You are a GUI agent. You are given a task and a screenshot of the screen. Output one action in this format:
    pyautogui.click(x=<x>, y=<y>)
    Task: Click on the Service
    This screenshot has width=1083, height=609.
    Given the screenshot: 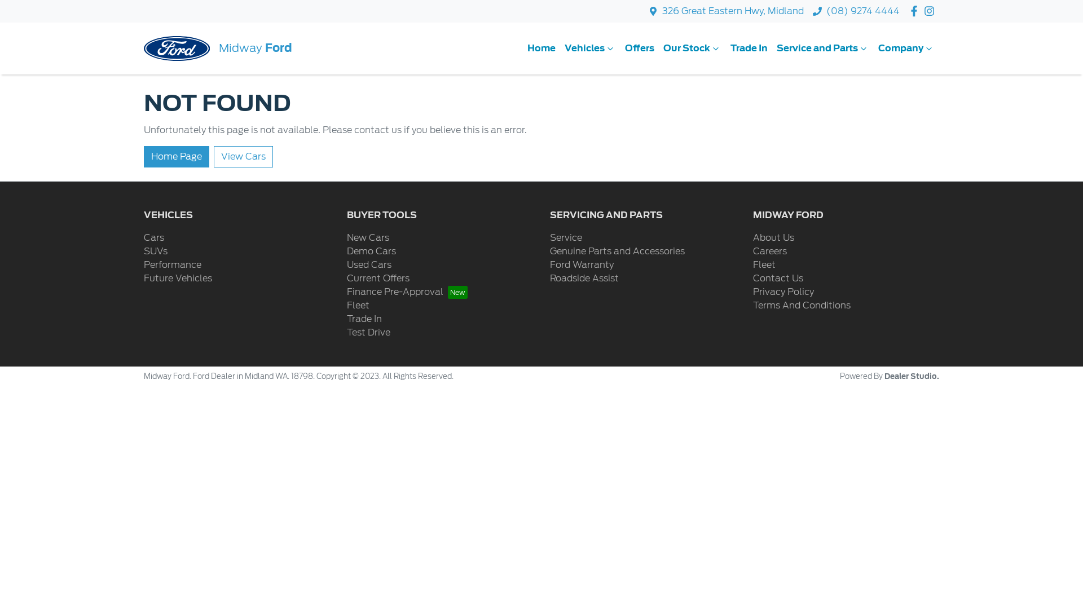 What is the action you would take?
    pyautogui.click(x=566, y=238)
    